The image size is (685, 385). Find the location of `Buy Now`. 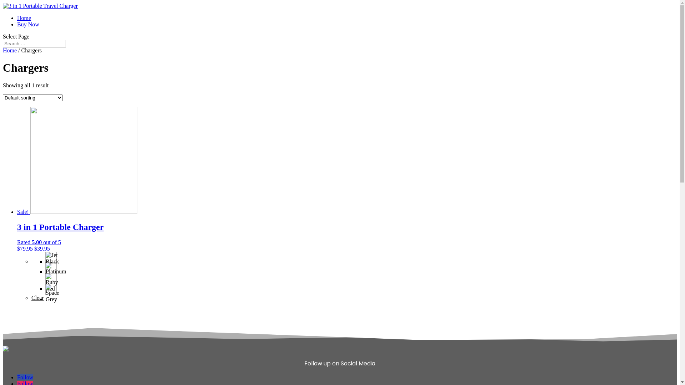

Buy Now is located at coordinates (28, 24).